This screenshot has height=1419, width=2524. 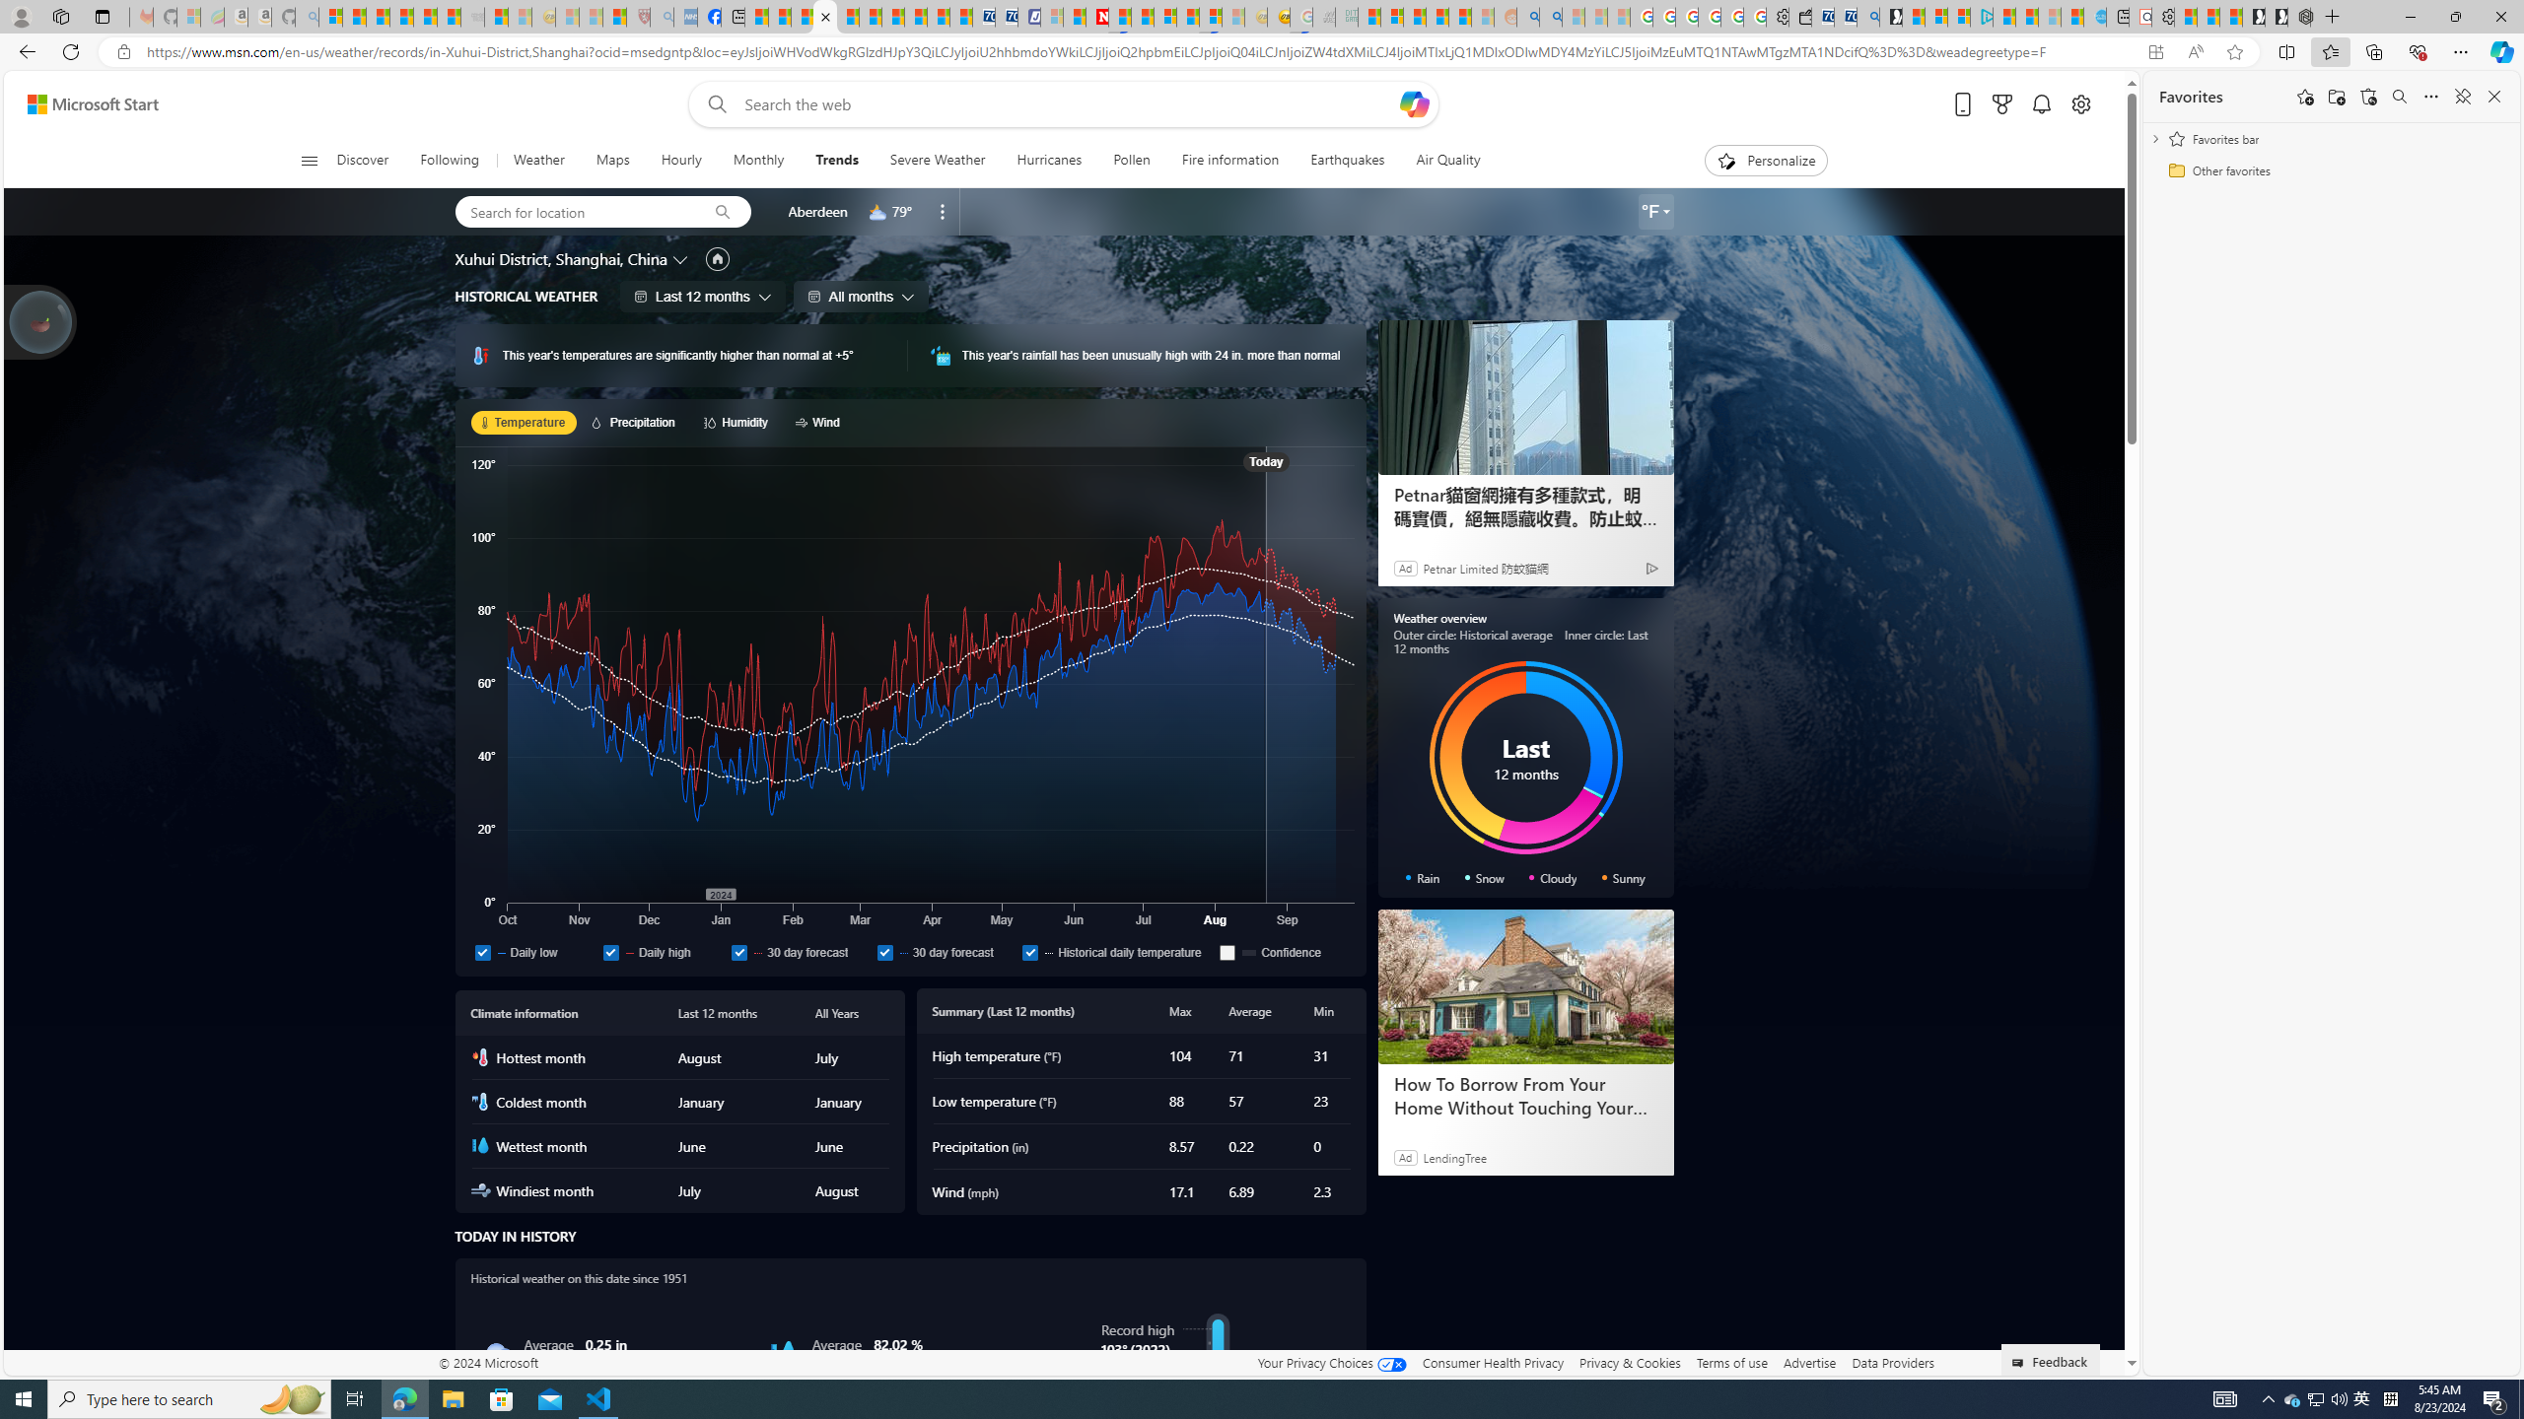 I want to click on The Weather Channel - MSN, so click(x=379, y=17).